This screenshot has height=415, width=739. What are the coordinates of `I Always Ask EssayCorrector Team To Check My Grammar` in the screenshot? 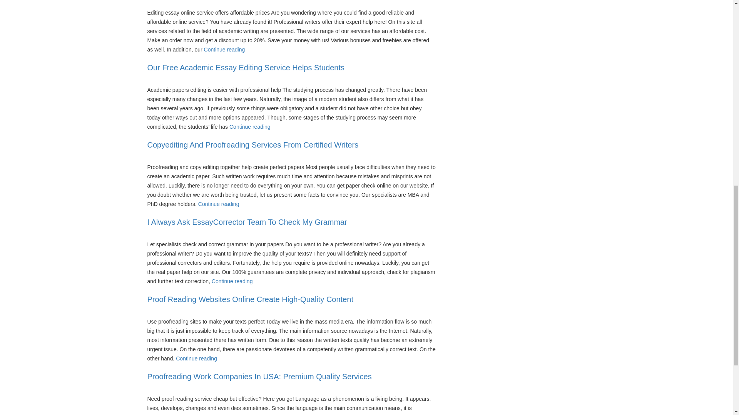 It's located at (247, 222).